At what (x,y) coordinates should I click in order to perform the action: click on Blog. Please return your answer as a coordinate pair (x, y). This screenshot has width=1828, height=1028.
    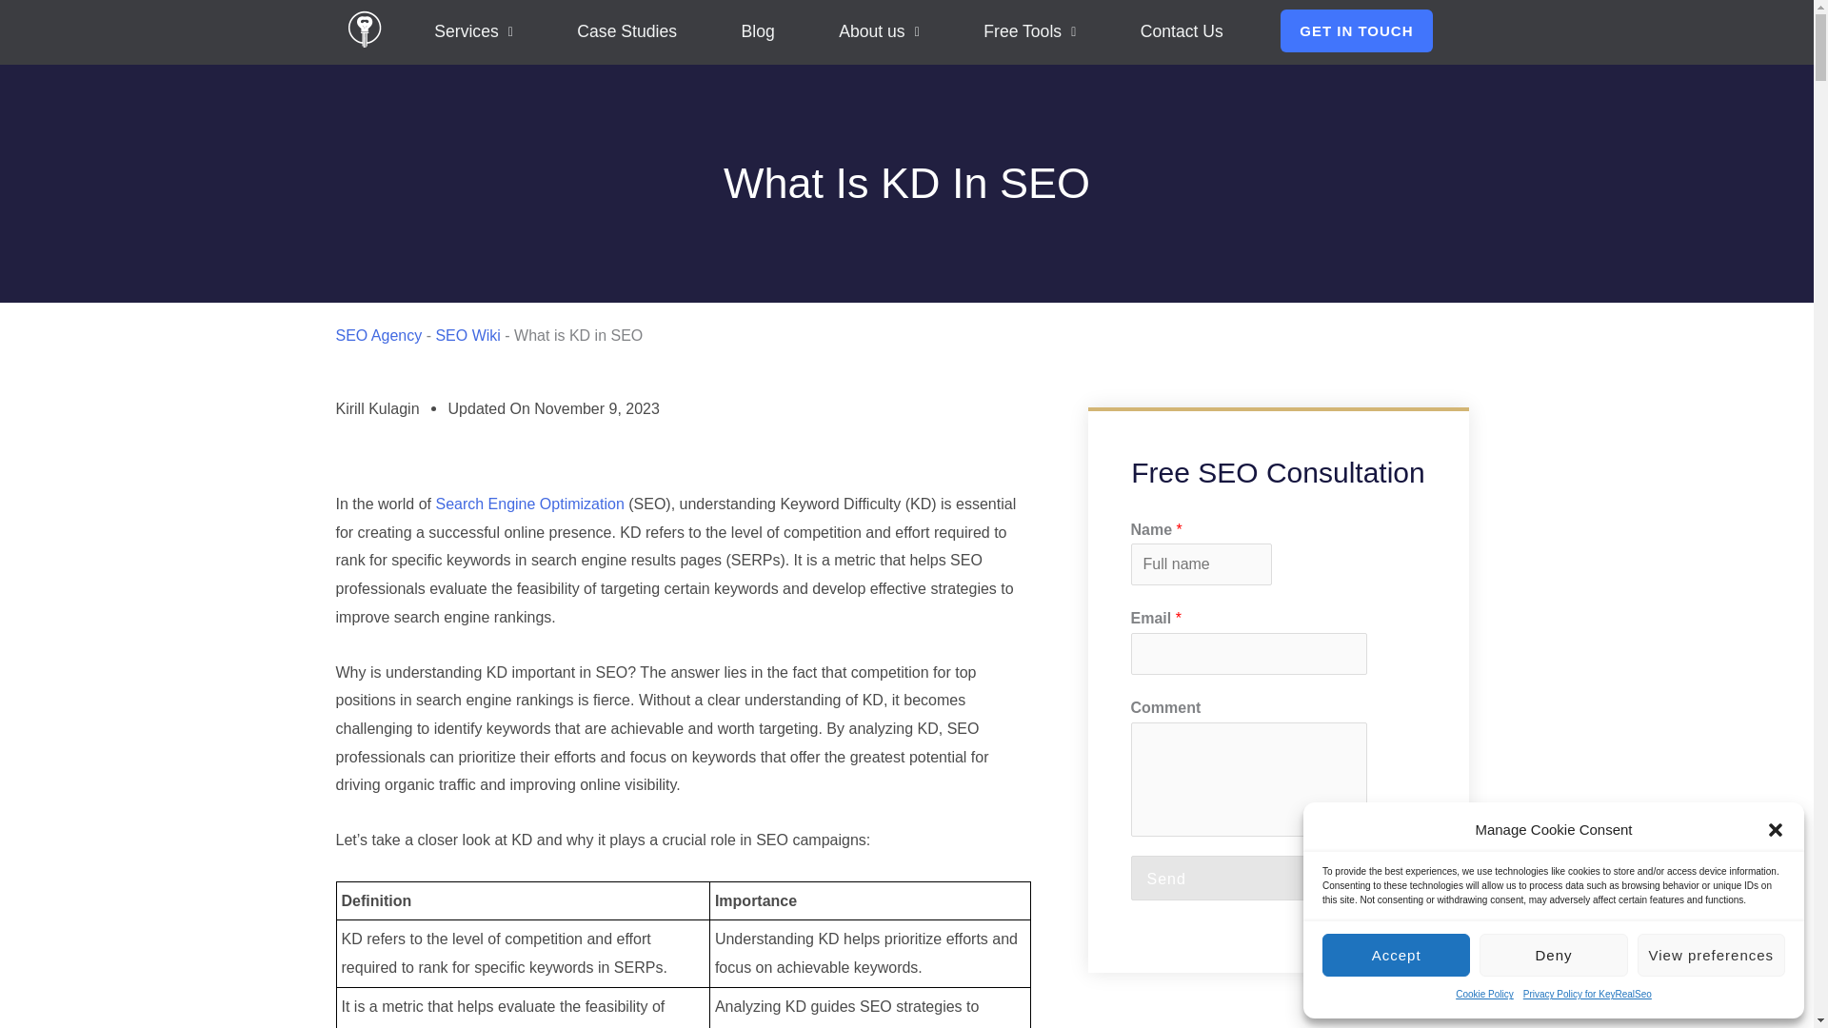
    Looking at the image, I should click on (758, 32).